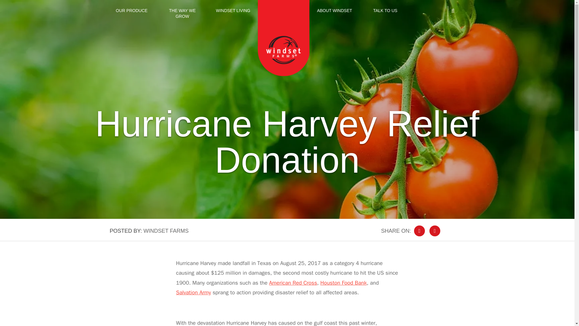 Image resolution: width=579 pixels, height=326 pixels. I want to click on FRESH THINKING, so click(283, 11).